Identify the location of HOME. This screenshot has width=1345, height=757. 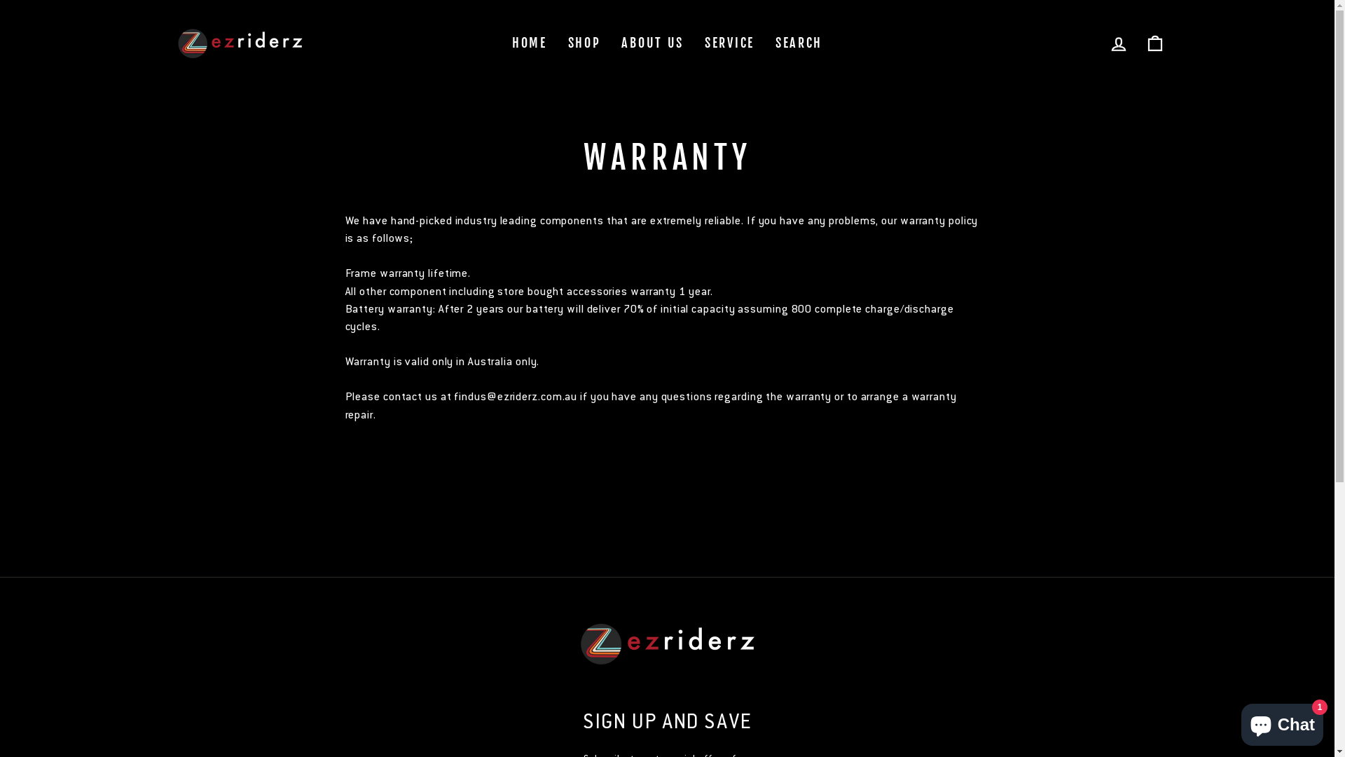
(530, 43).